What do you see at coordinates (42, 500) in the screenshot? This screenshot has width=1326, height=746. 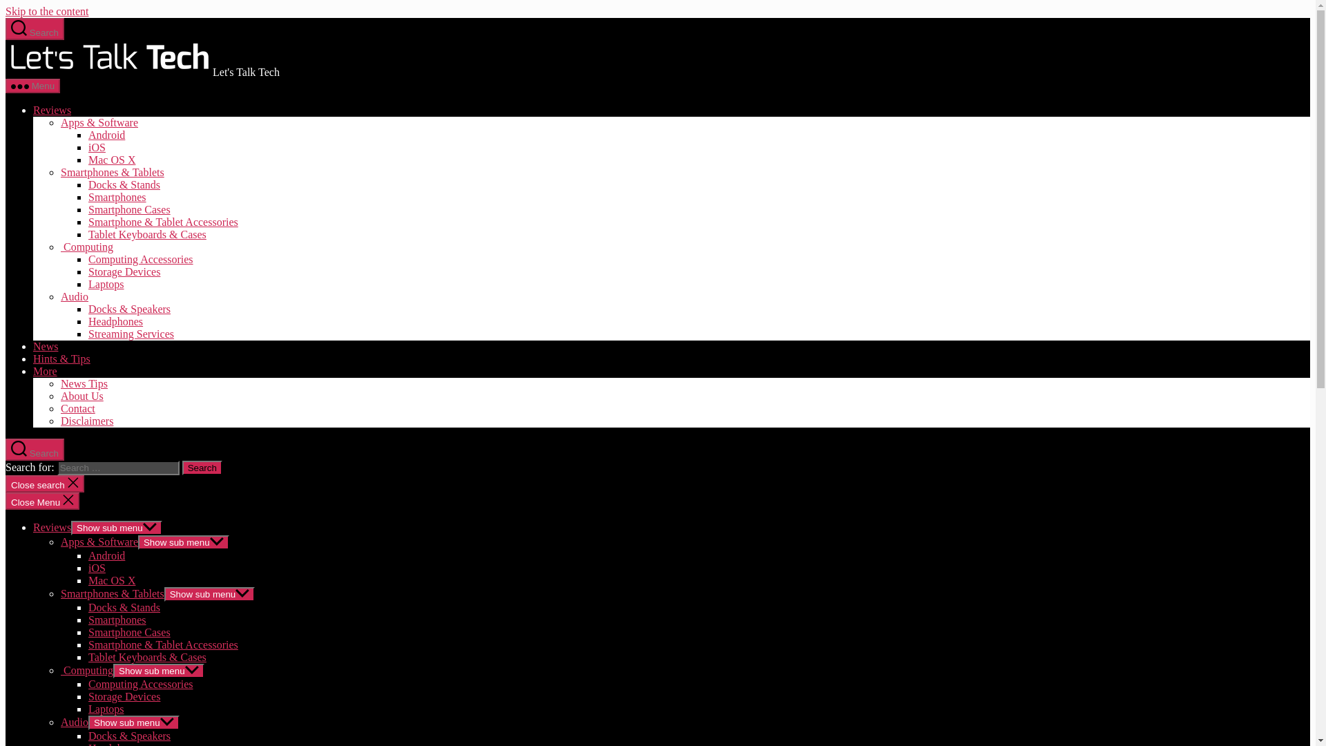 I see `Close Menu` at bounding box center [42, 500].